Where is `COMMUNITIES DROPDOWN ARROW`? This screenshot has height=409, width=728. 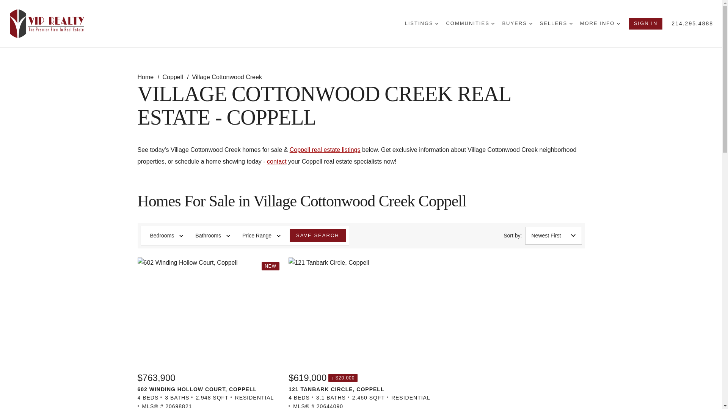 COMMUNITIES DROPDOWN ARROW is located at coordinates (470, 23).